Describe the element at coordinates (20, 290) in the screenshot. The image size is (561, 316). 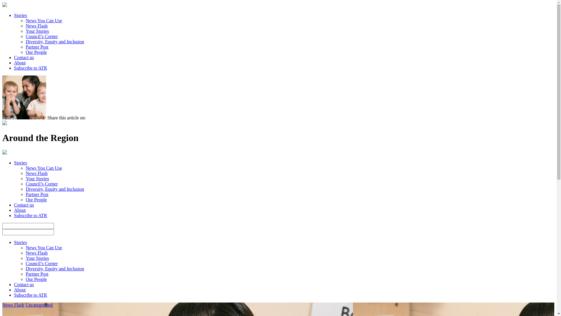
I see `About` at that location.